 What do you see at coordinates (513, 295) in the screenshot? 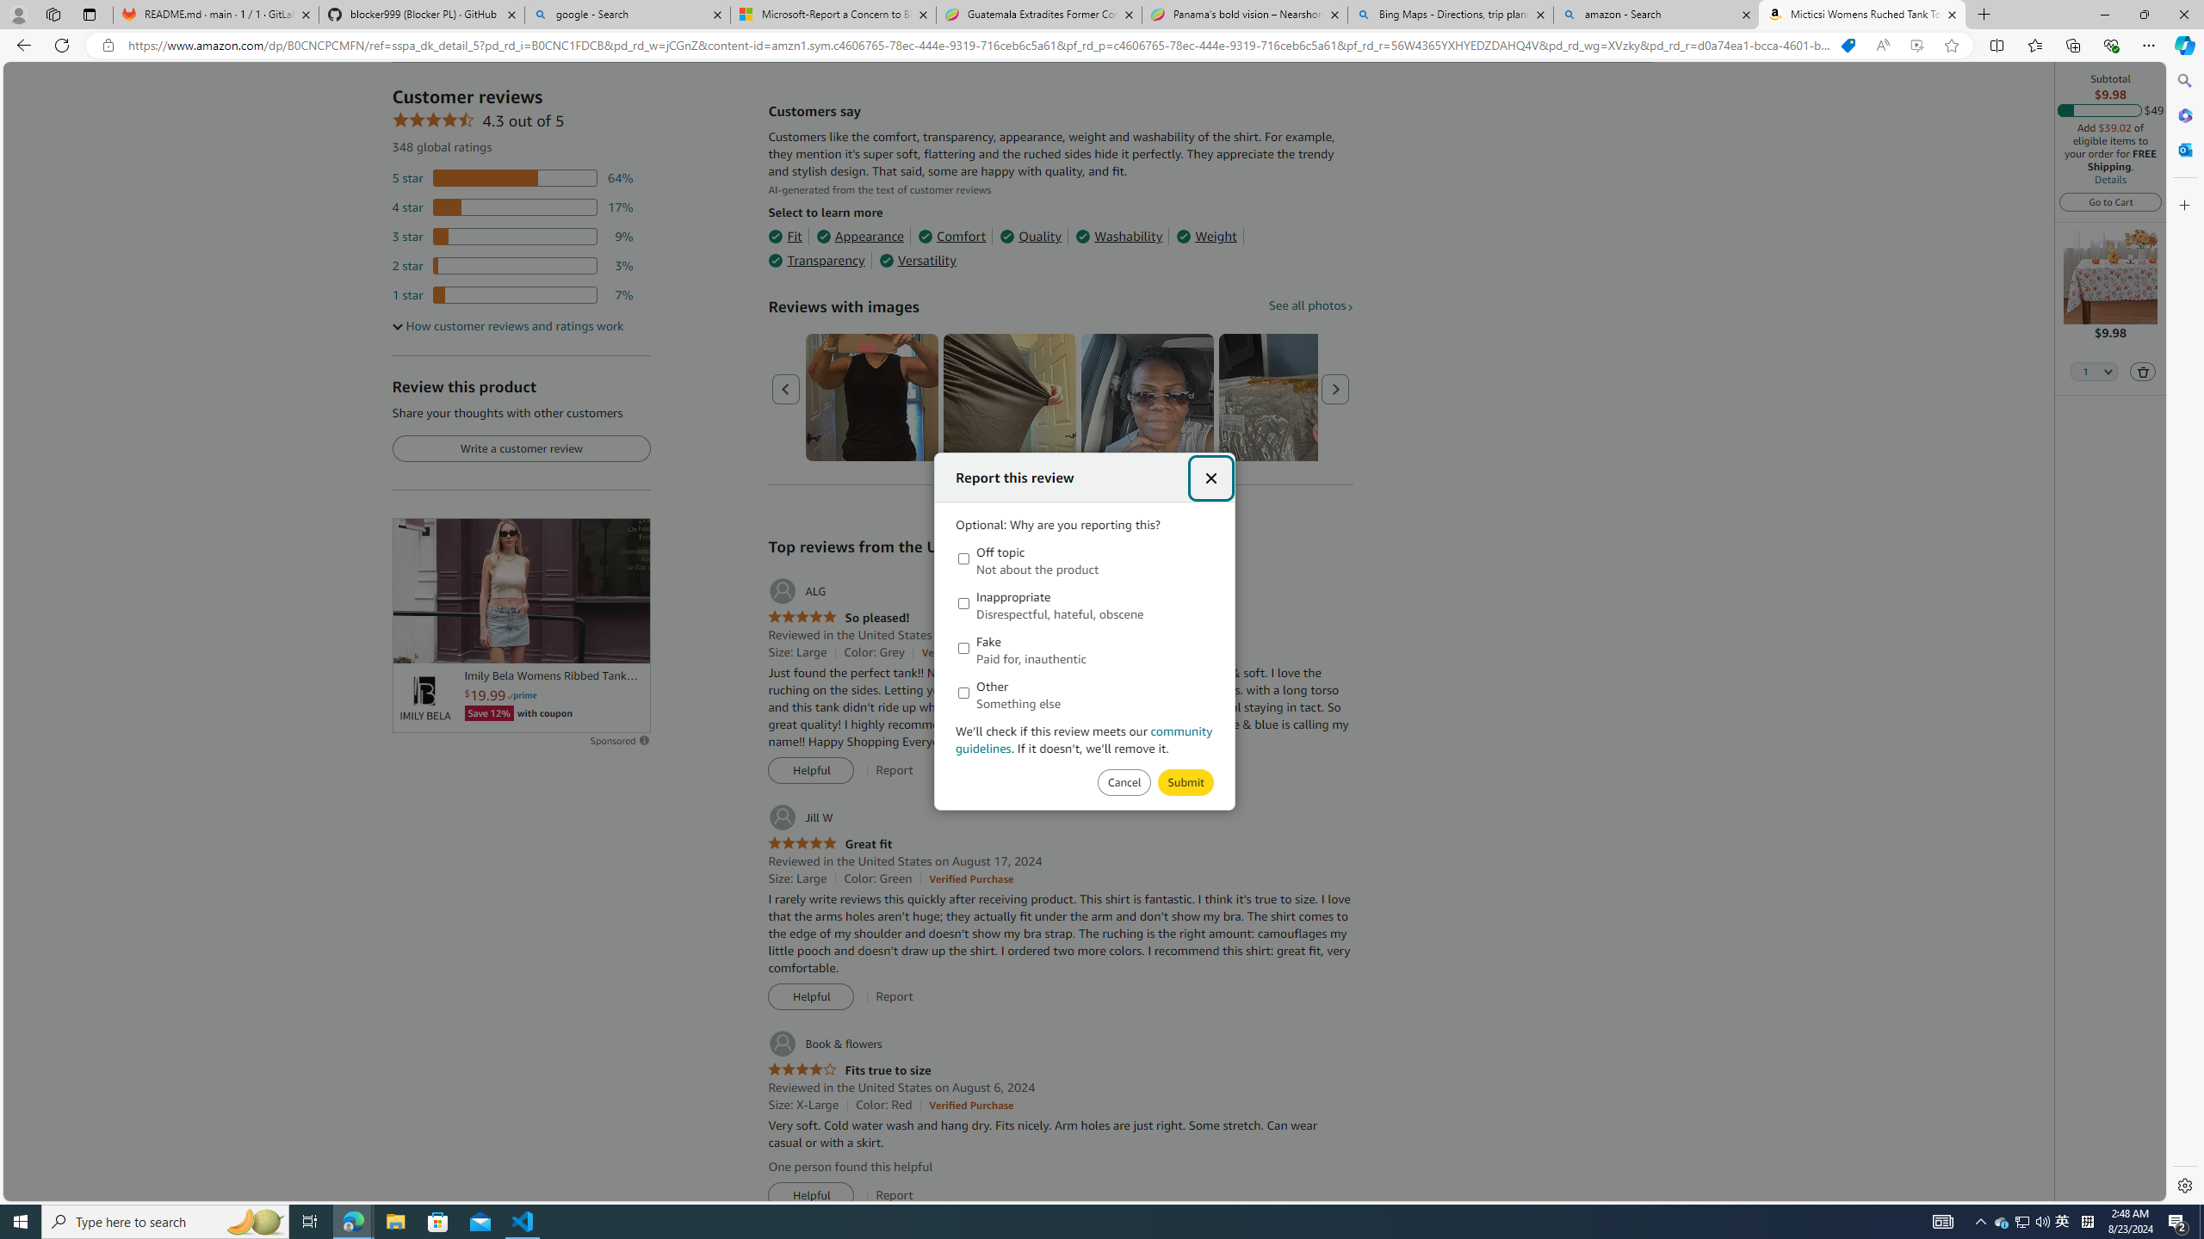
I see `7 percent of reviews have 1 stars` at bounding box center [513, 295].